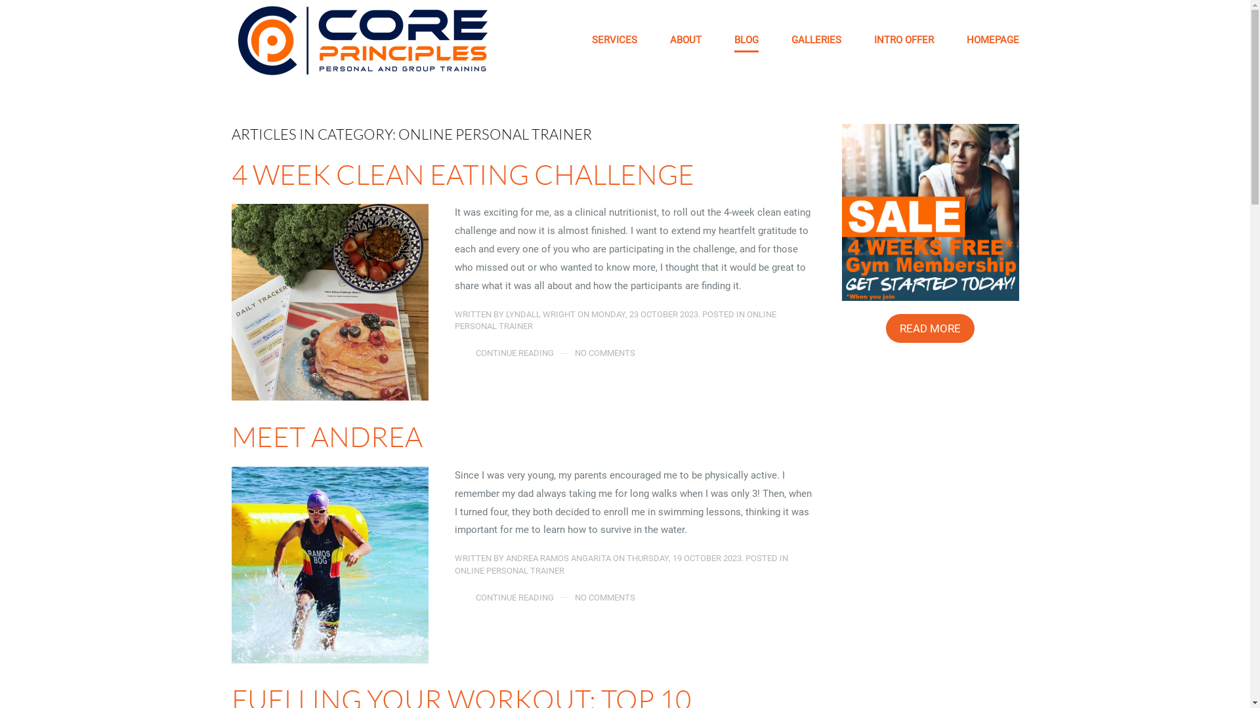  I want to click on Meet Andrea, so click(329, 564).